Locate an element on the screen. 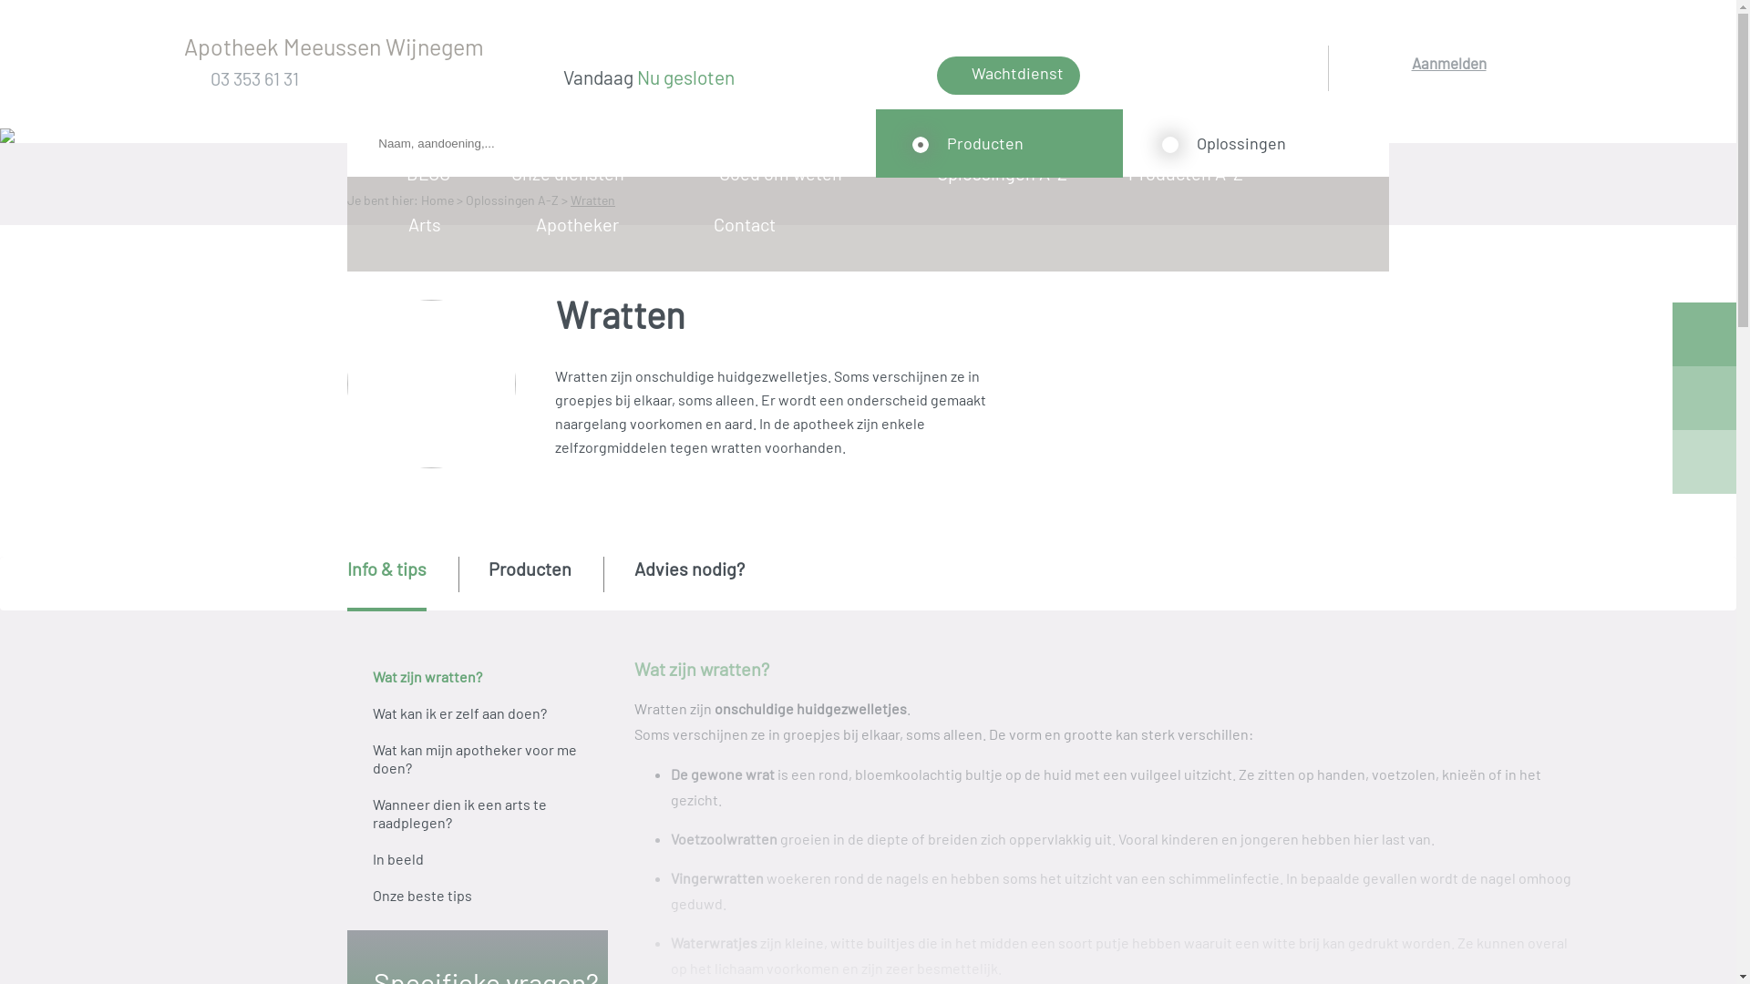 This screenshot has height=984, width=1750. Oplossingen A-Z is located at coordinates (1008, 173).